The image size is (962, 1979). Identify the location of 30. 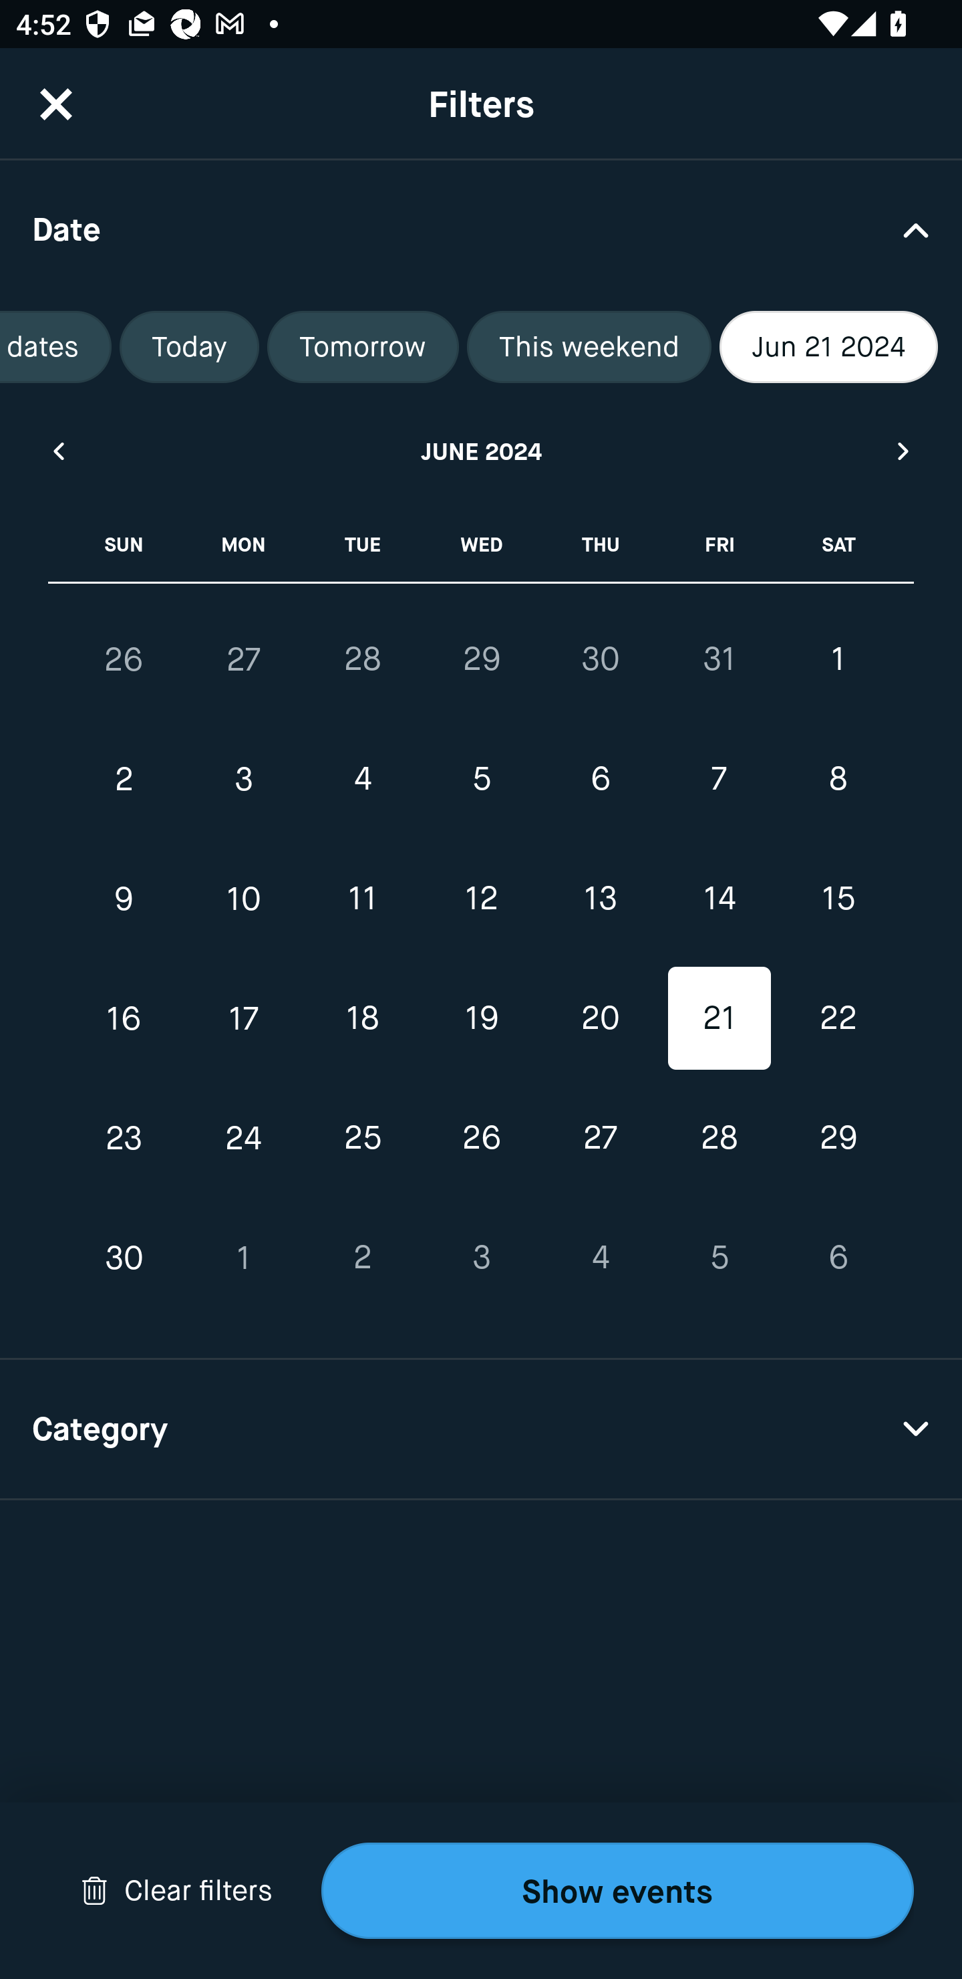
(124, 1257).